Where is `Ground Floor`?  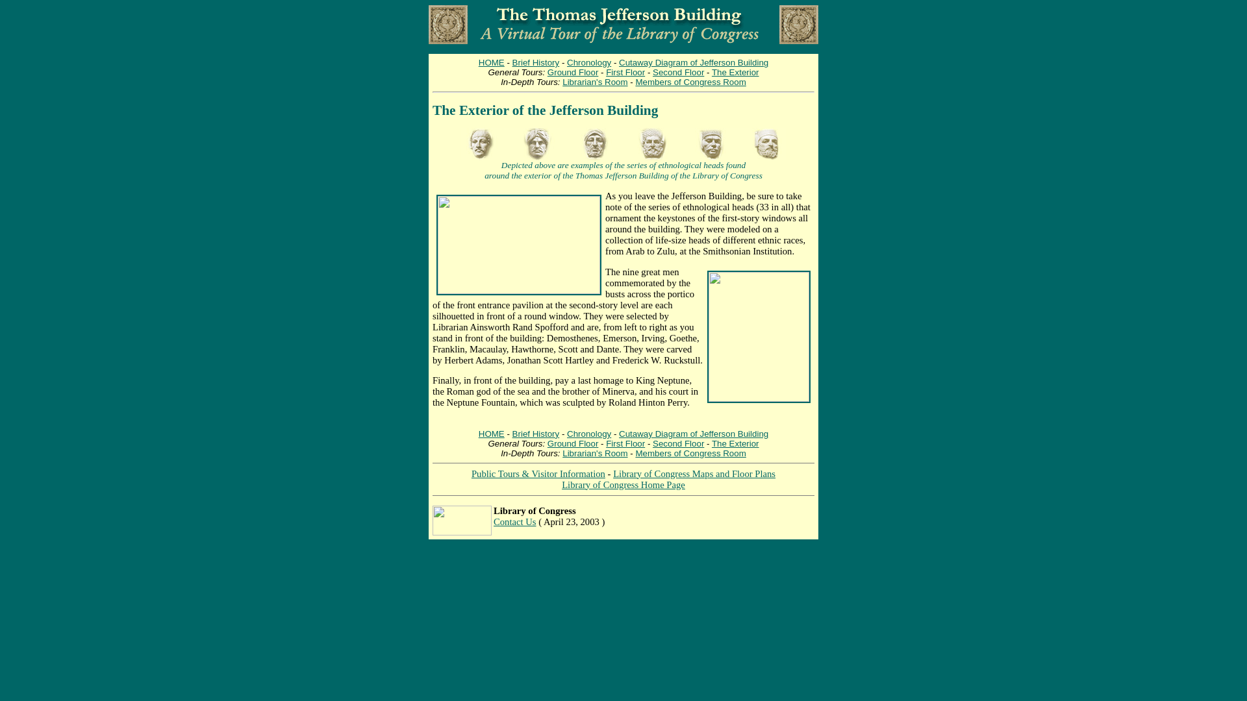 Ground Floor is located at coordinates (573, 444).